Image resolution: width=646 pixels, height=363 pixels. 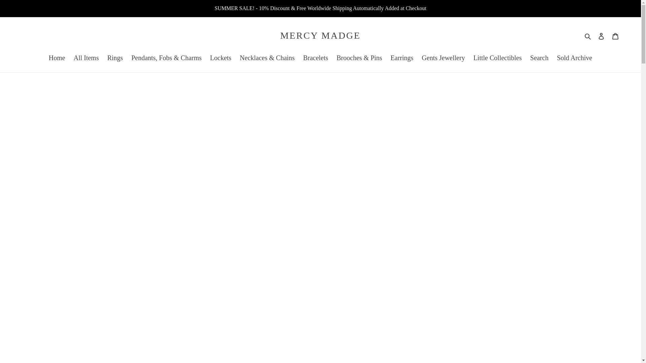 I want to click on Rings, so click(x=115, y=58).